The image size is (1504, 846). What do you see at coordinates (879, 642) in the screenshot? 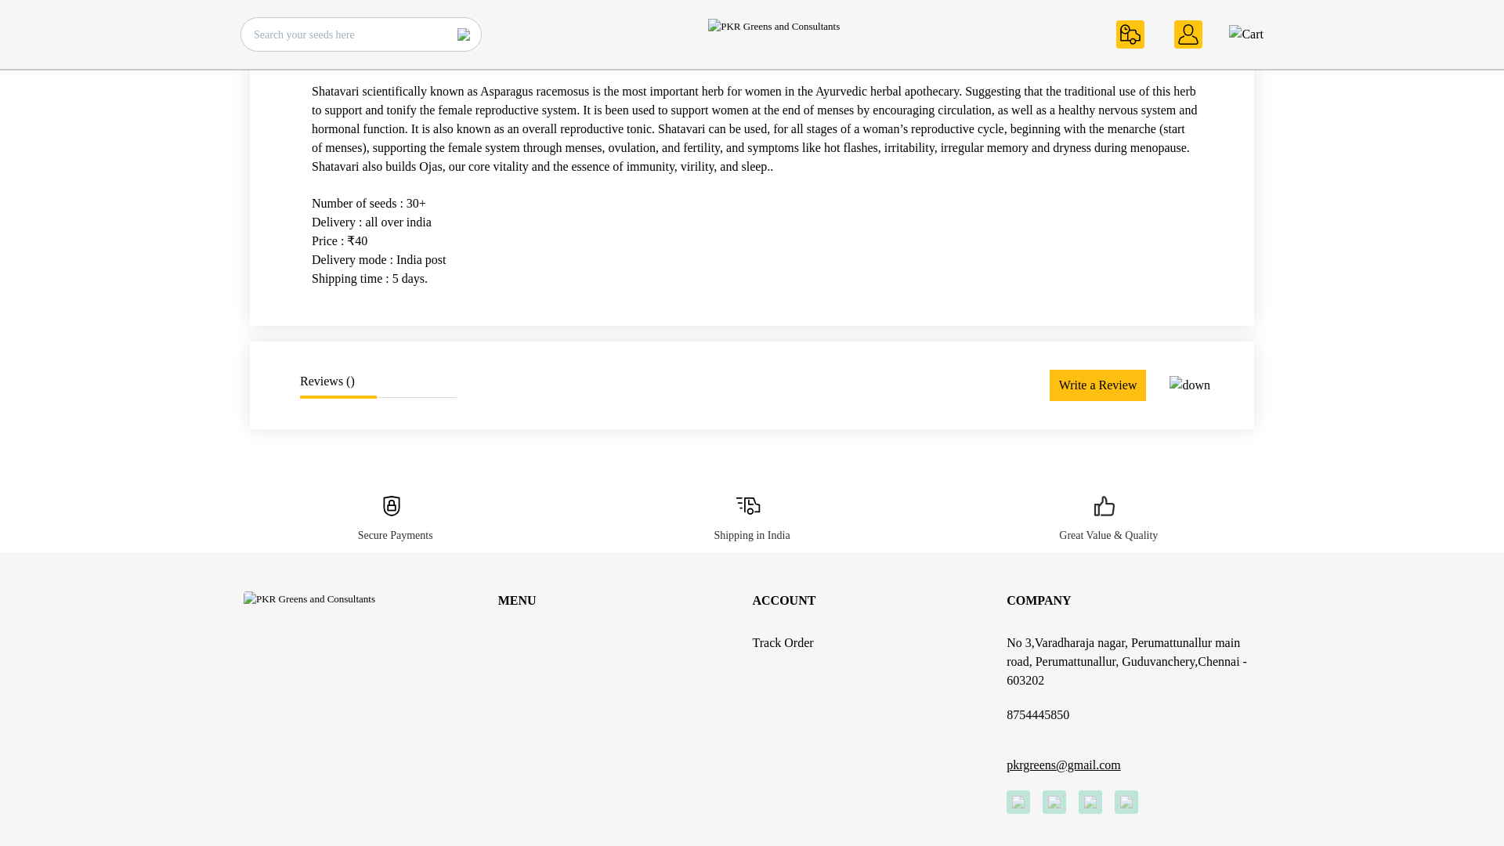
I see `Track Order` at bounding box center [879, 642].